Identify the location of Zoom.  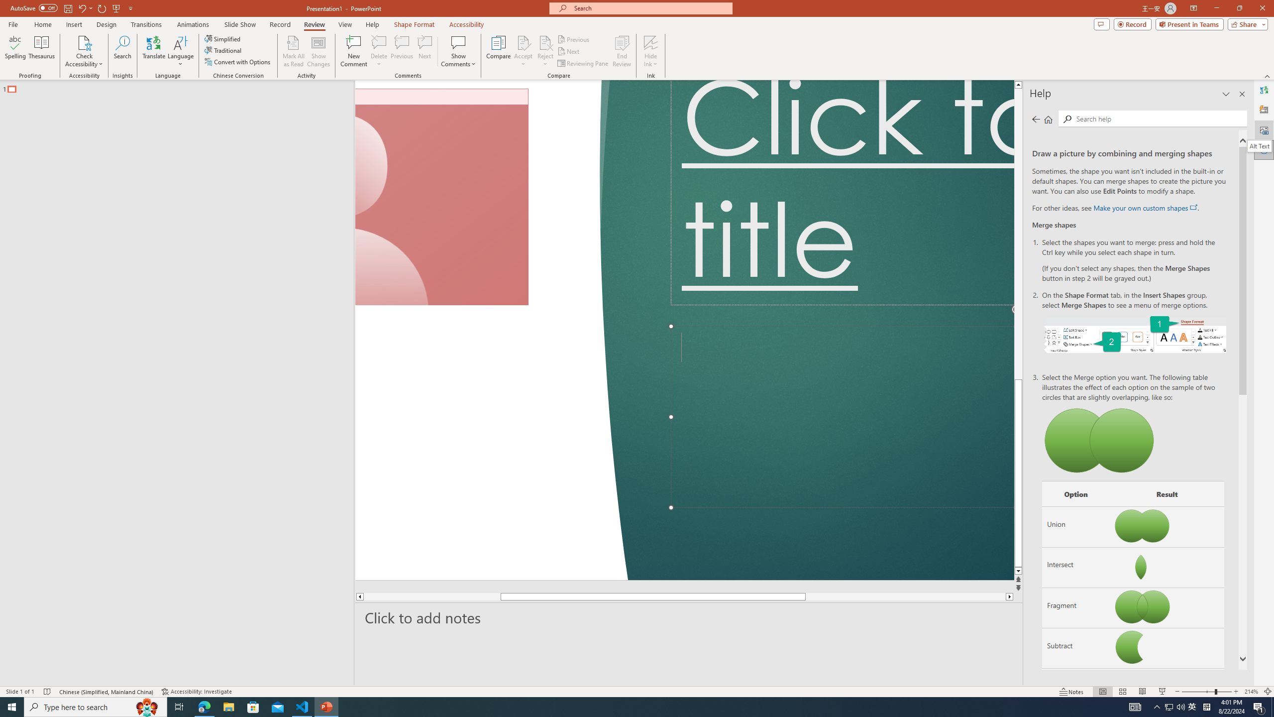
(1207, 692).